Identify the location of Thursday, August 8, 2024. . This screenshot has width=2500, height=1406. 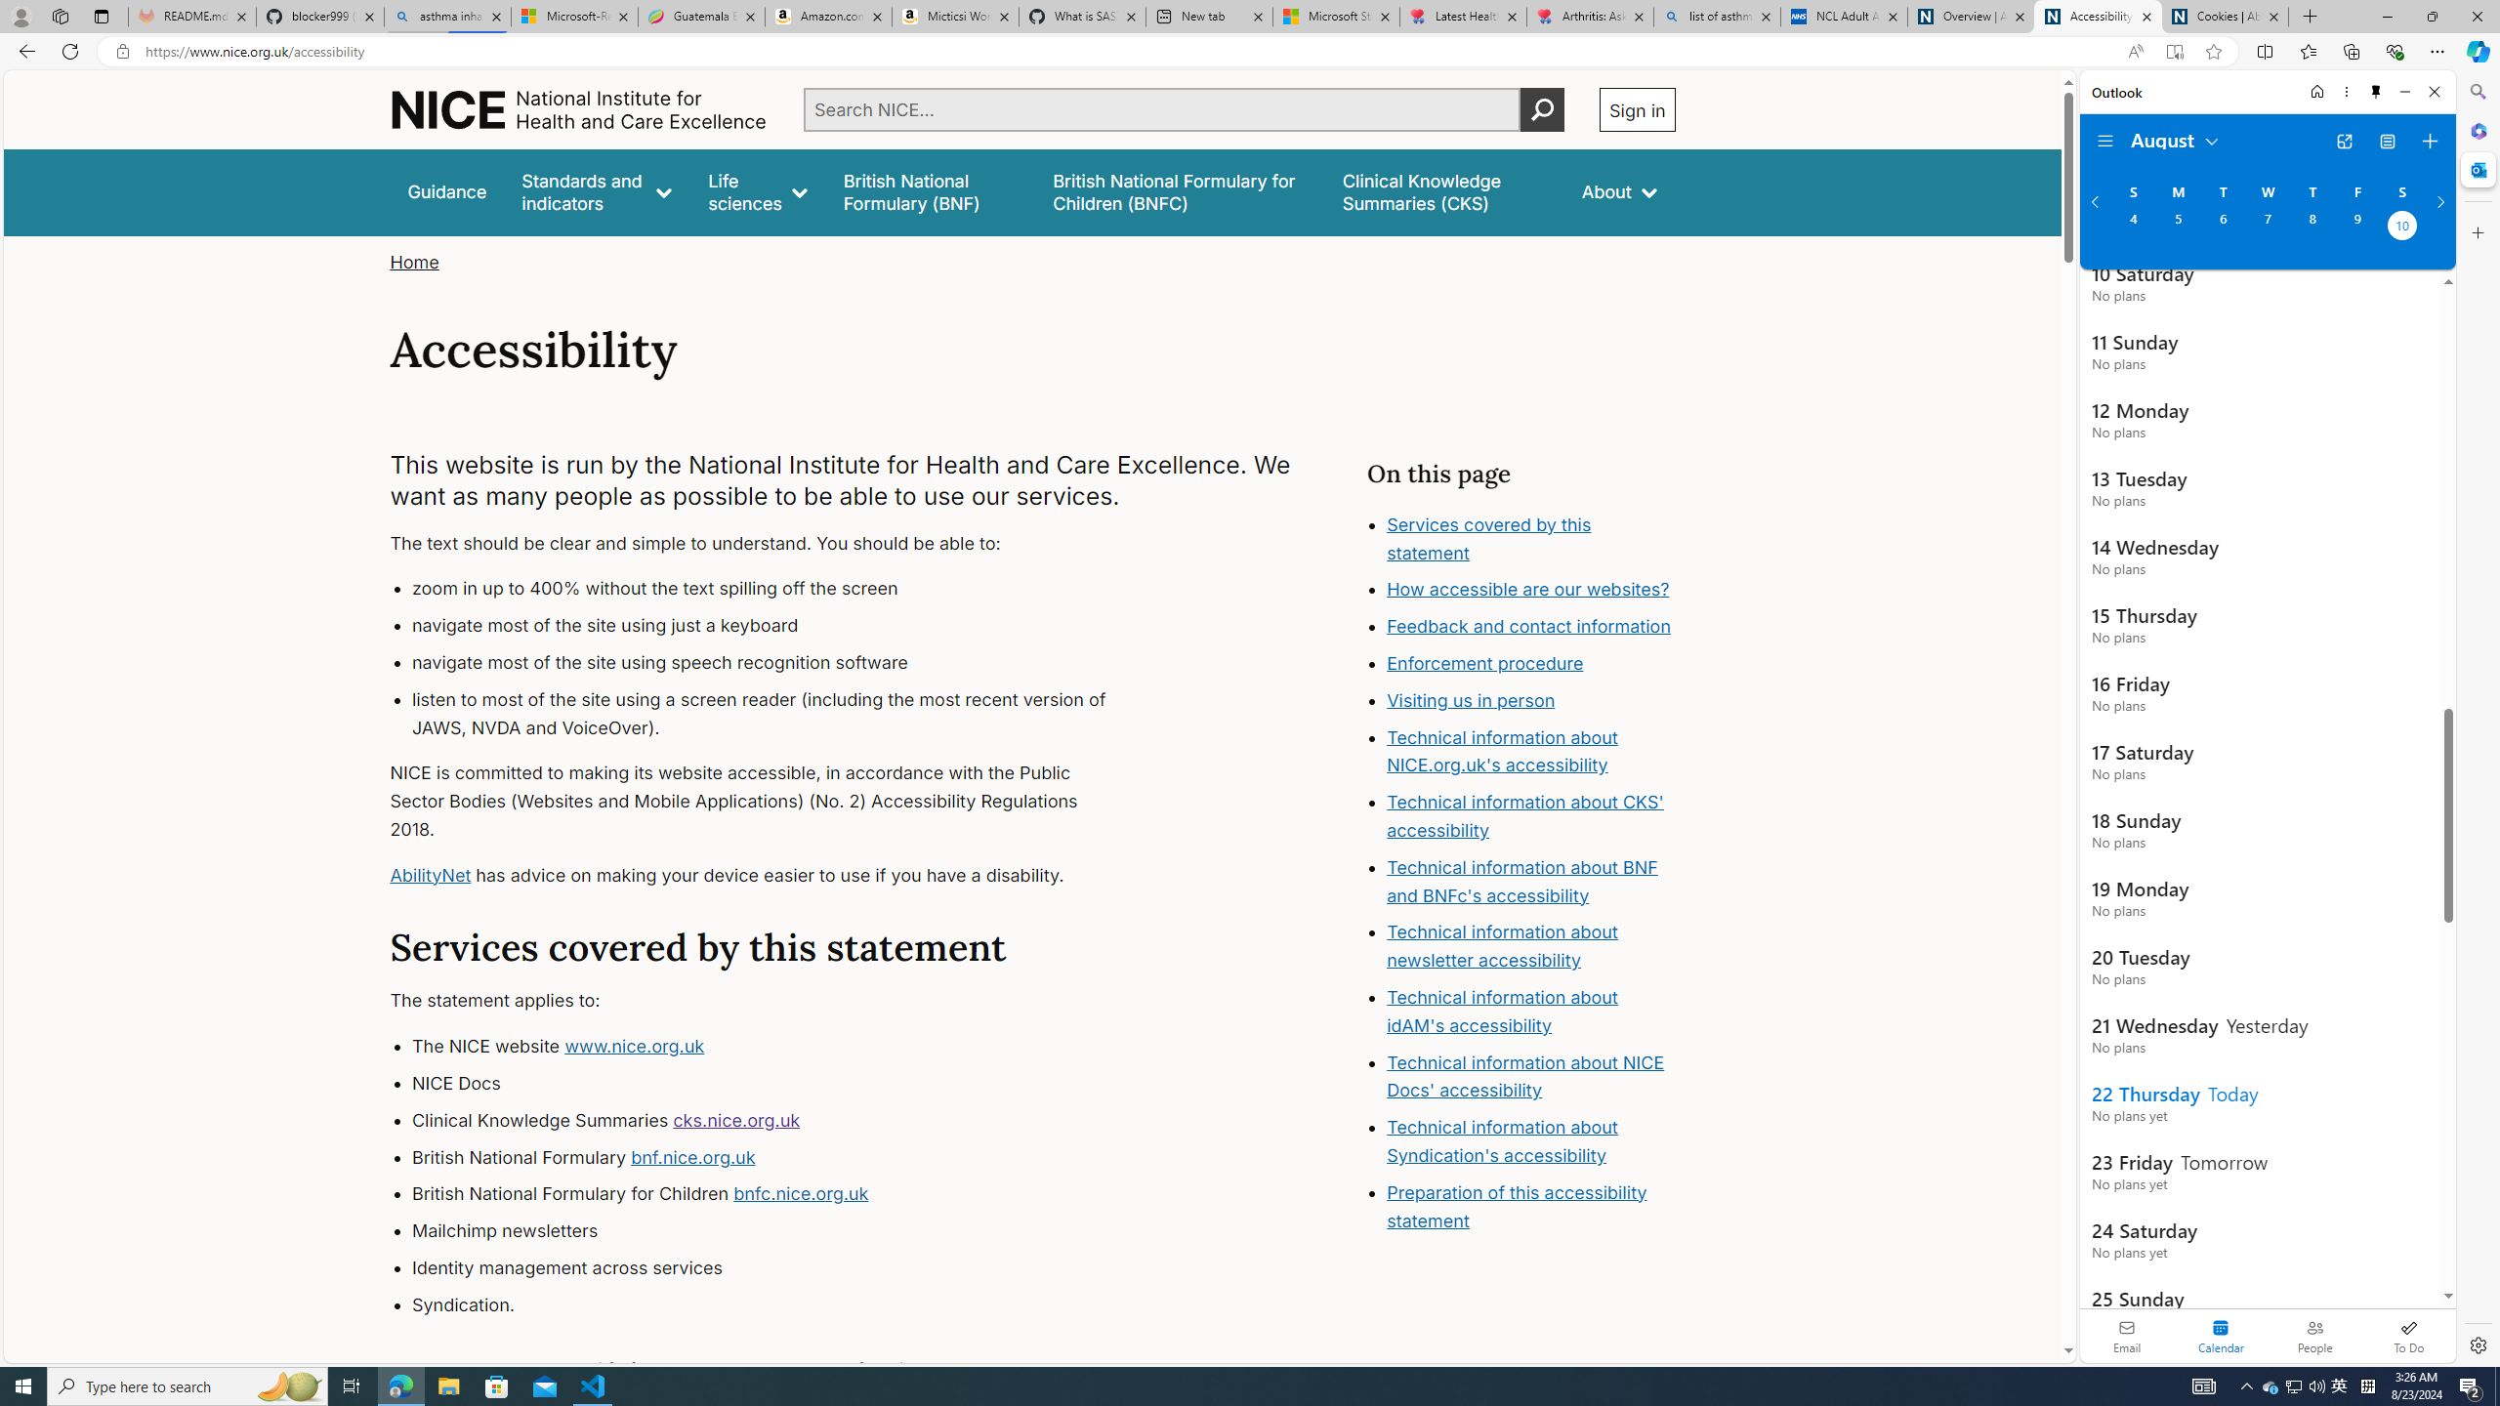
(2312, 227).